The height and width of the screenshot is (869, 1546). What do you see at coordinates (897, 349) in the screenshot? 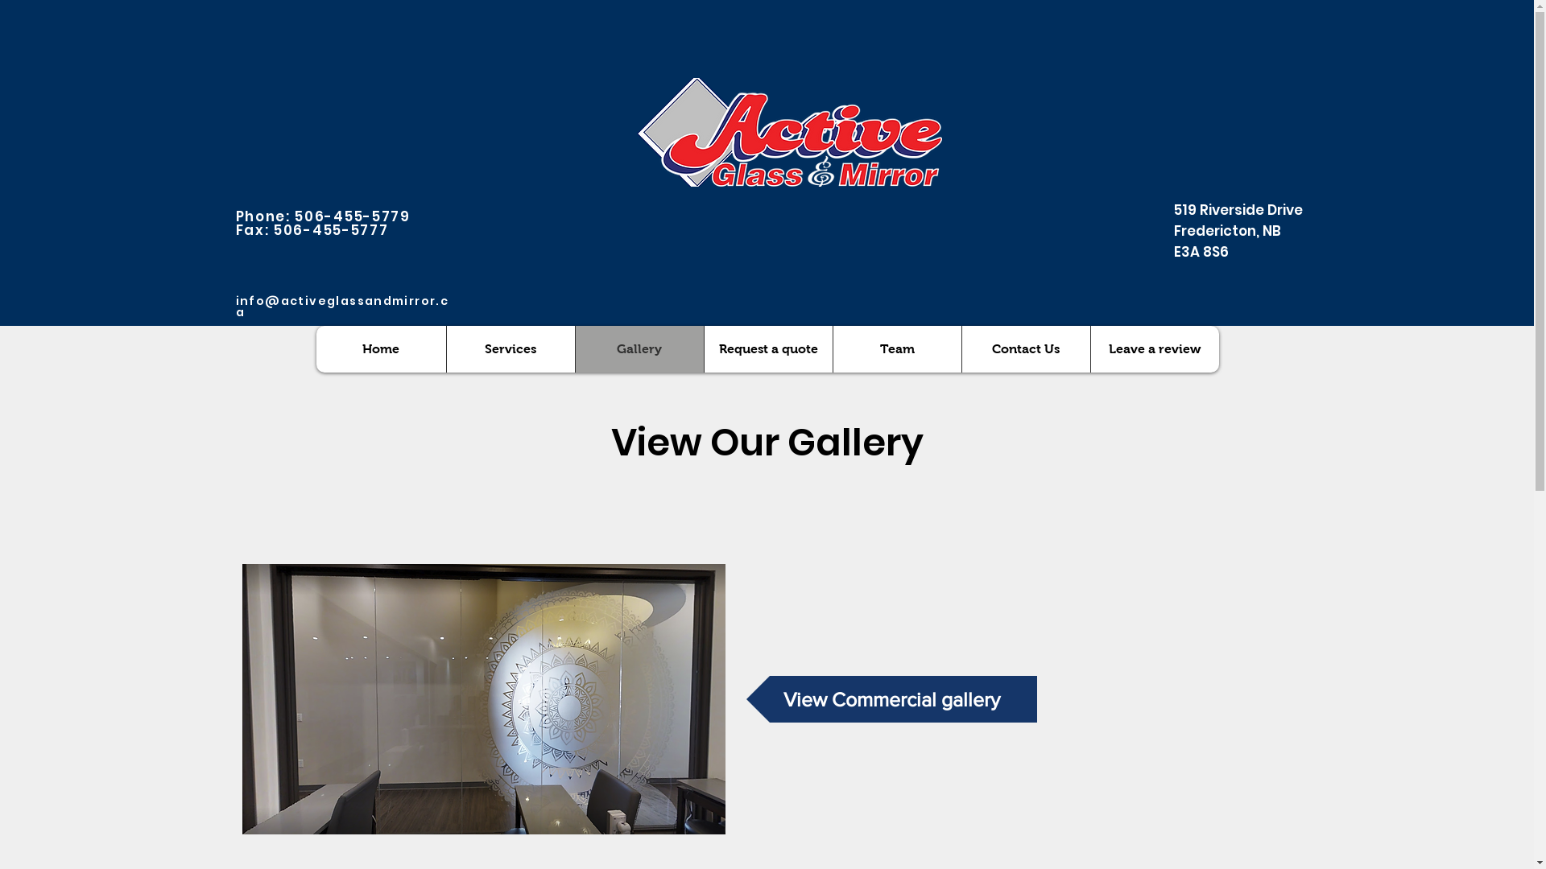
I see `Team` at bounding box center [897, 349].